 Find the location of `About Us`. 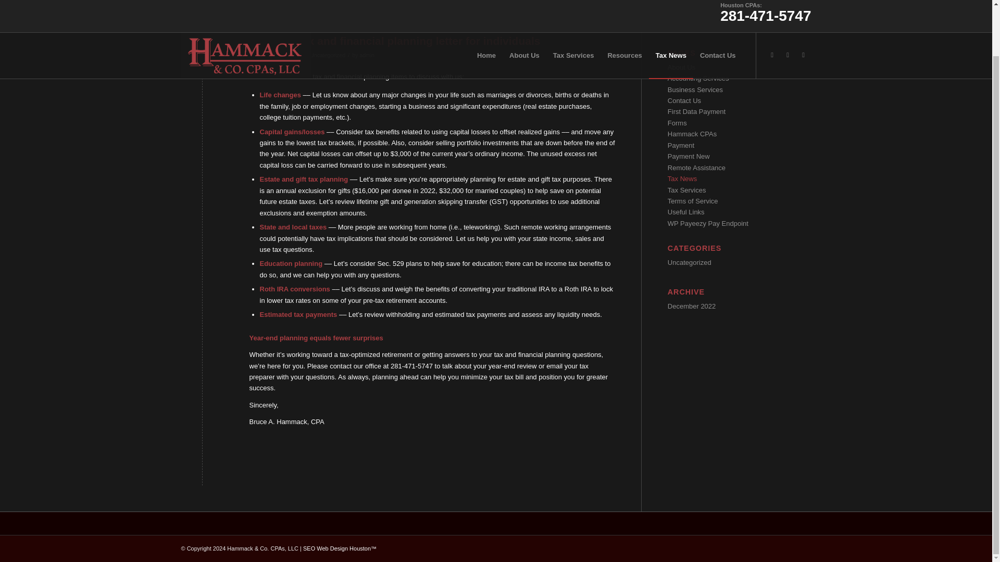

About Us is located at coordinates (524, 12).